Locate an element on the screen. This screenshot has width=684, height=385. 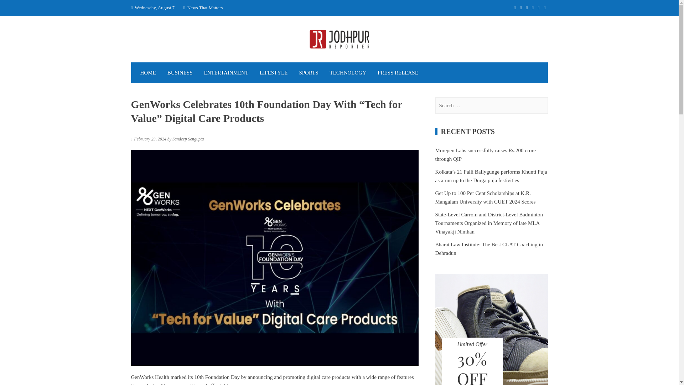
ENTERTAINMENT is located at coordinates (226, 73).